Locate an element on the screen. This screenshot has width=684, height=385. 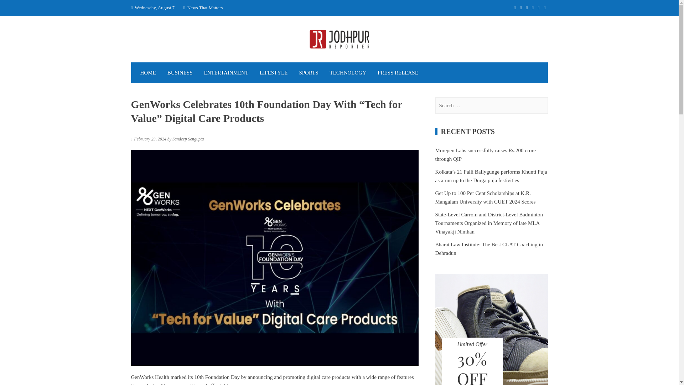
ENTERTAINMENT is located at coordinates (226, 73).